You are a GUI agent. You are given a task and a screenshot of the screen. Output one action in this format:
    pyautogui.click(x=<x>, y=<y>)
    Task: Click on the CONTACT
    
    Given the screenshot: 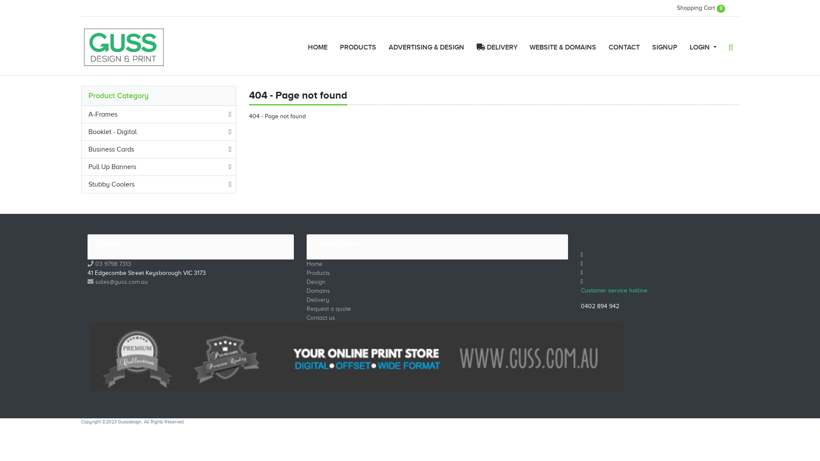 What is the action you would take?
    pyautogui.click(x=624, y=47)
    